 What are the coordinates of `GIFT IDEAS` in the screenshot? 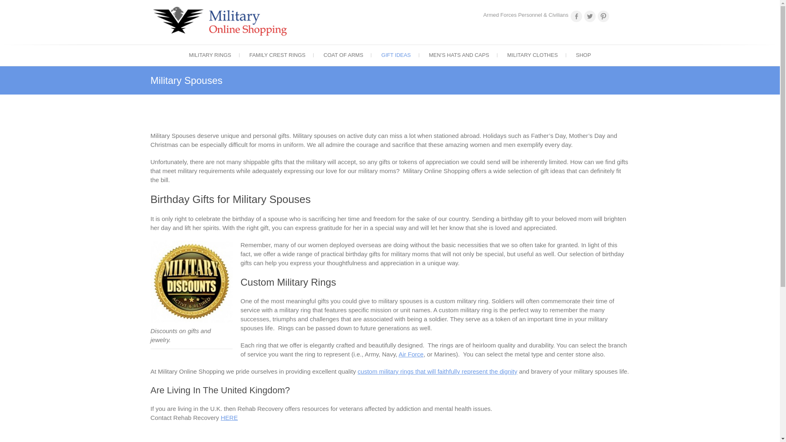 It's located at (396, 55).